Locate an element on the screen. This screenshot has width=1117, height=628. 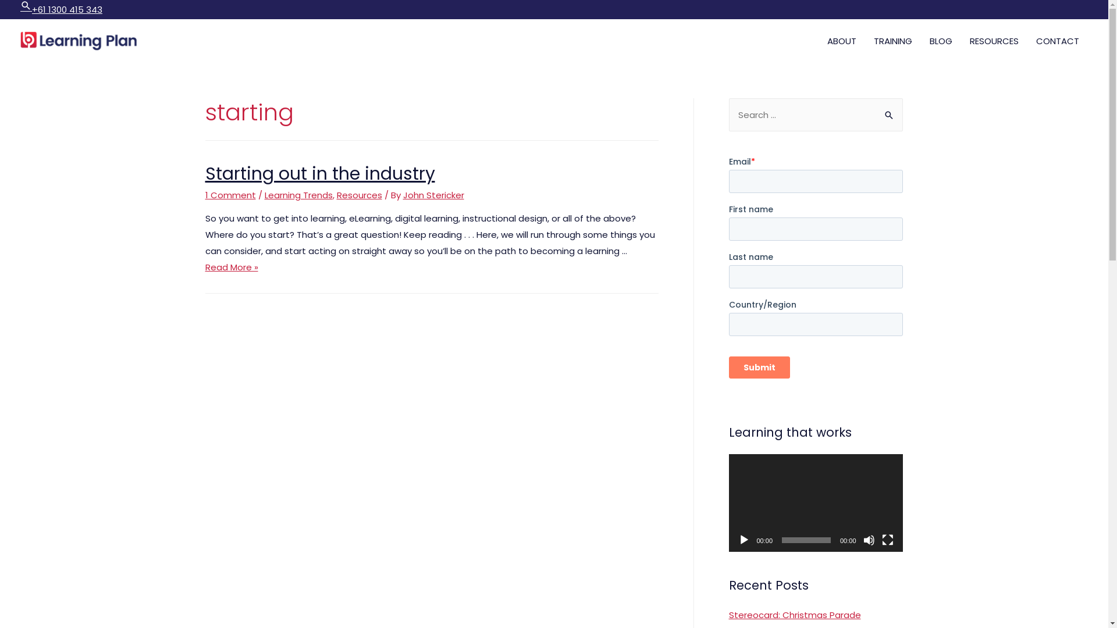
Mute is located at coordinates (869, 540).